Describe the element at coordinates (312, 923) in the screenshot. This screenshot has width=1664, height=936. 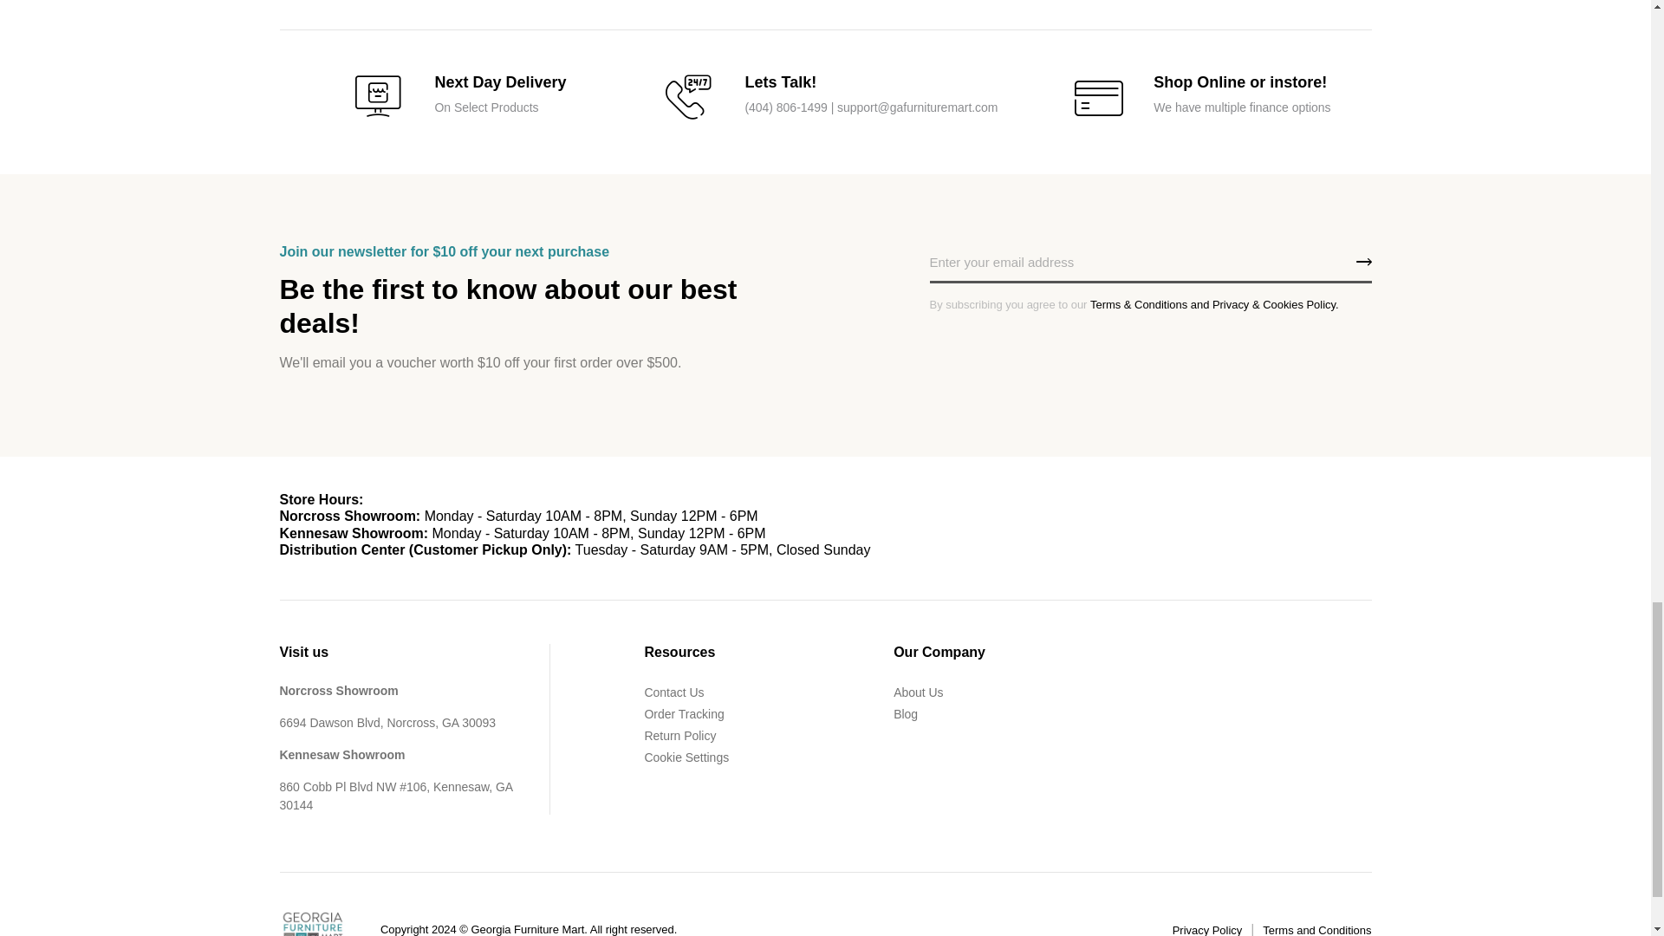
I see `Georgia Furniture Mart` at that location.